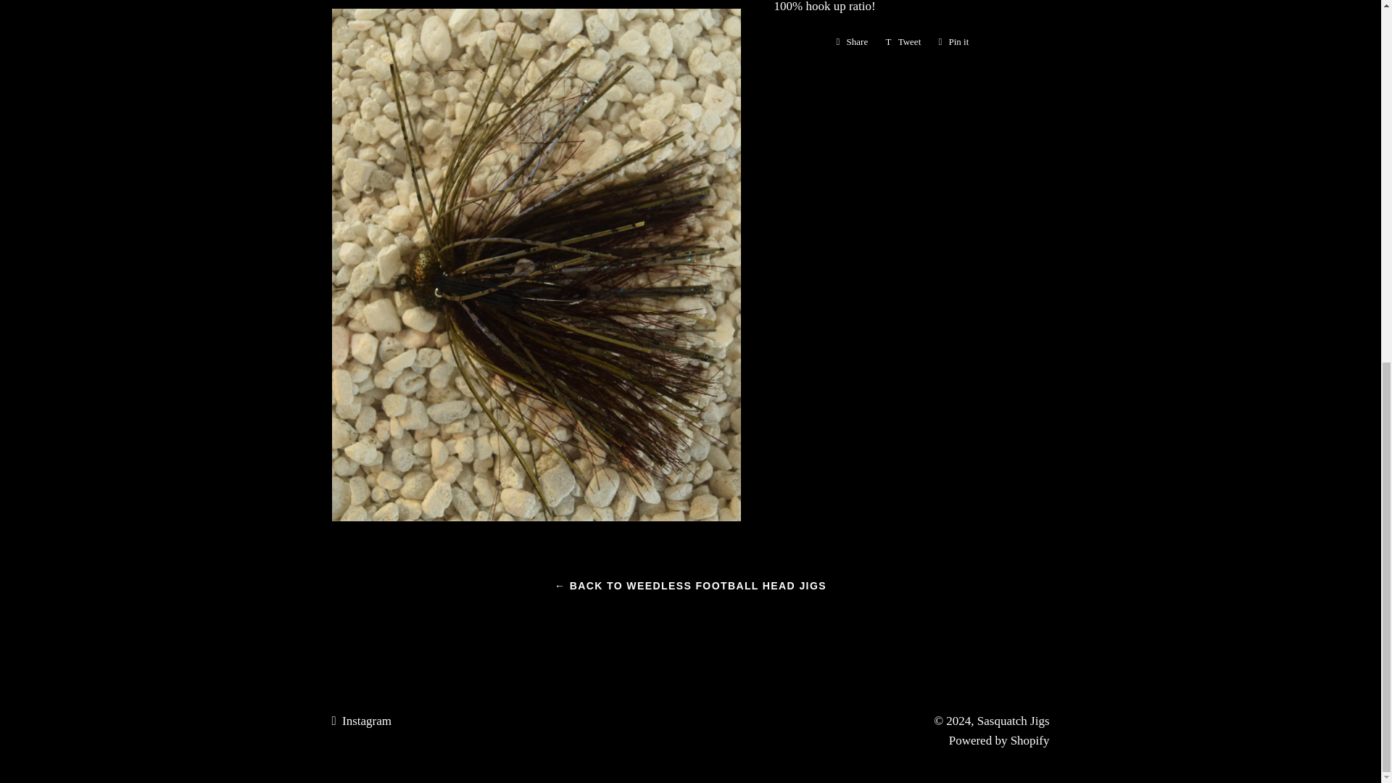 This screenshot has width=1392, height=783. Describe the element at coordinates (853, 42) in the screenshot. I see `Share on Facebook` at that location.